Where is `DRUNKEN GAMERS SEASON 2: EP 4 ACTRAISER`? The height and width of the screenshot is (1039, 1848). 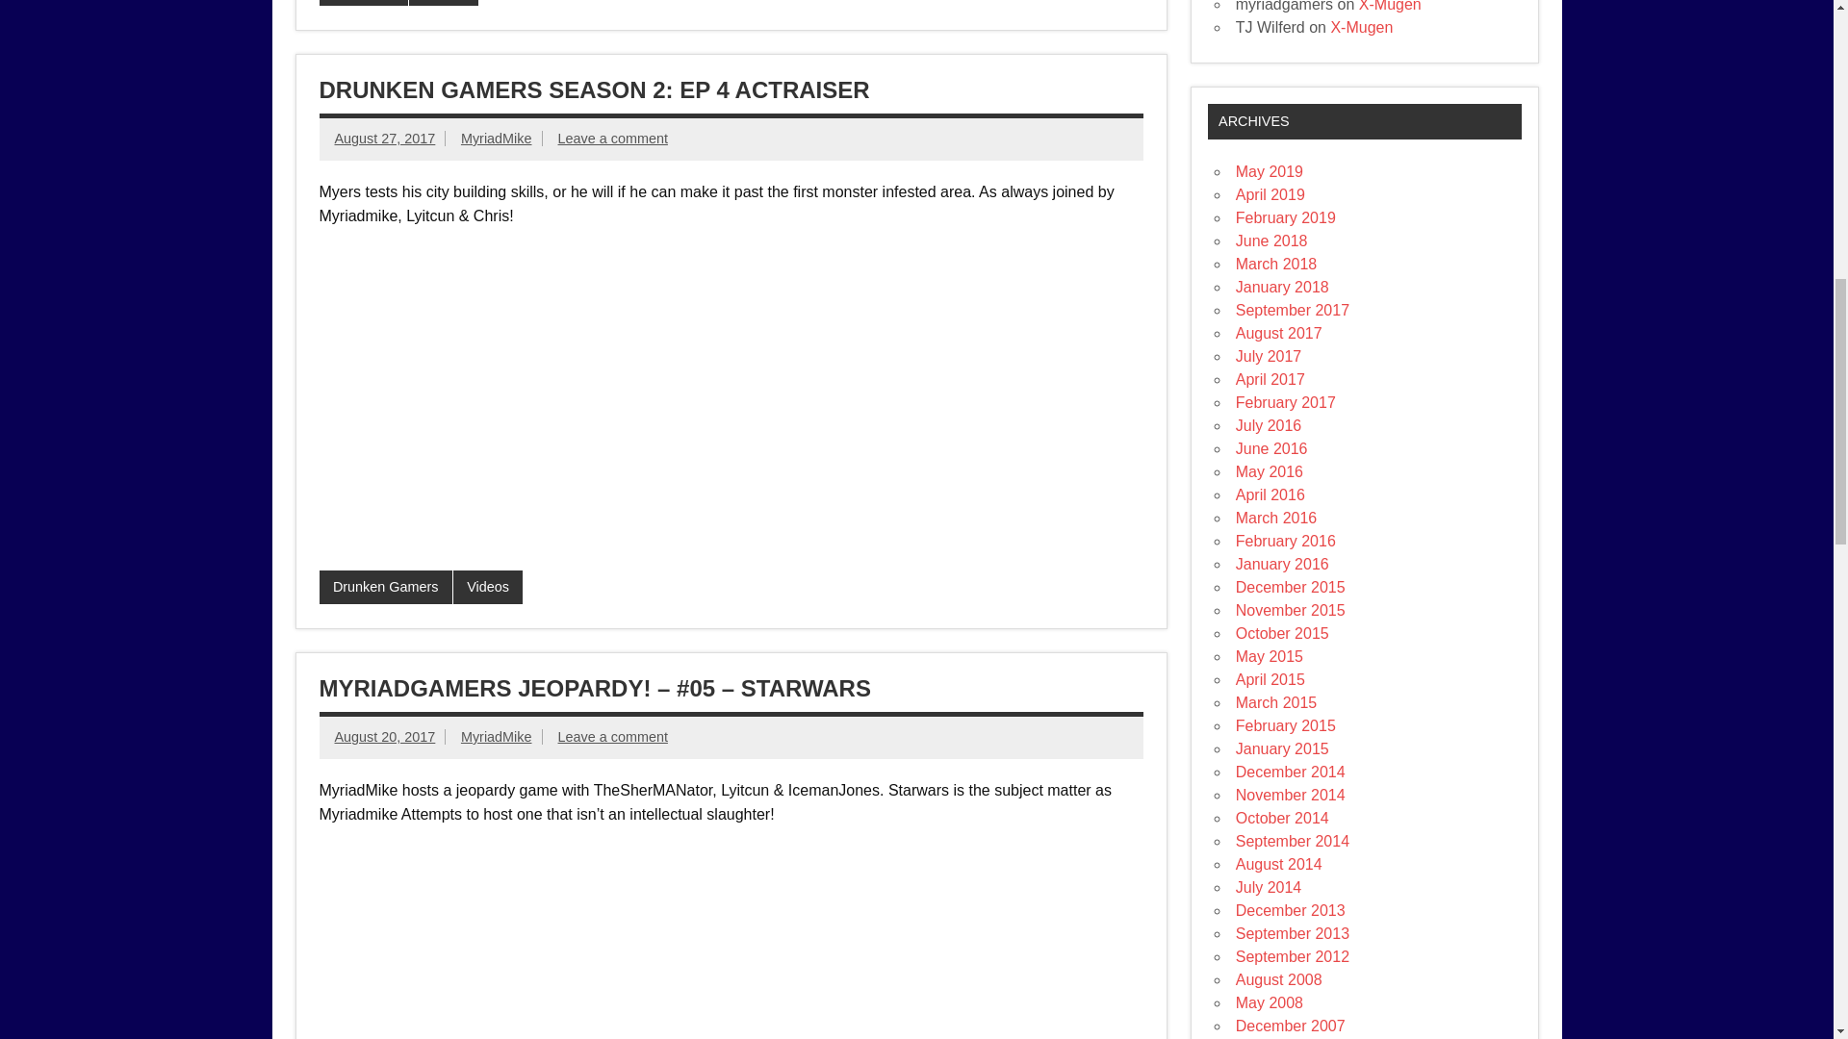 DRUNKEN GAMERS SEASON 2: EP 4 ACTRAISER is located at coordinates (595, 89).